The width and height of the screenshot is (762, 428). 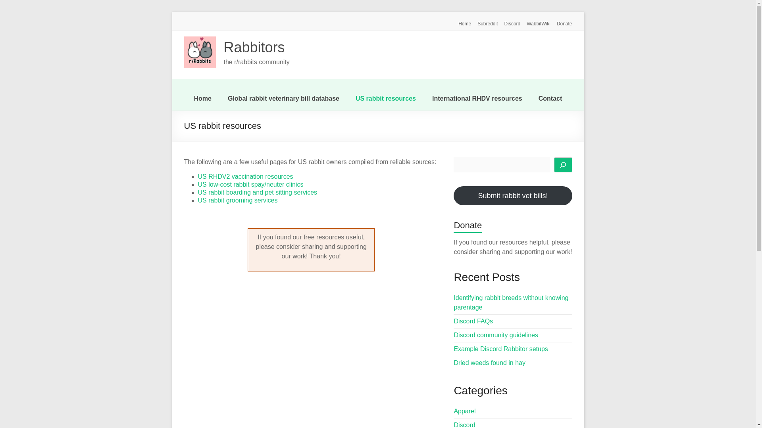 What do you see at coordinates (509, 22) in the screenshot?
I see `Discord` at bounding box center [509, 22].